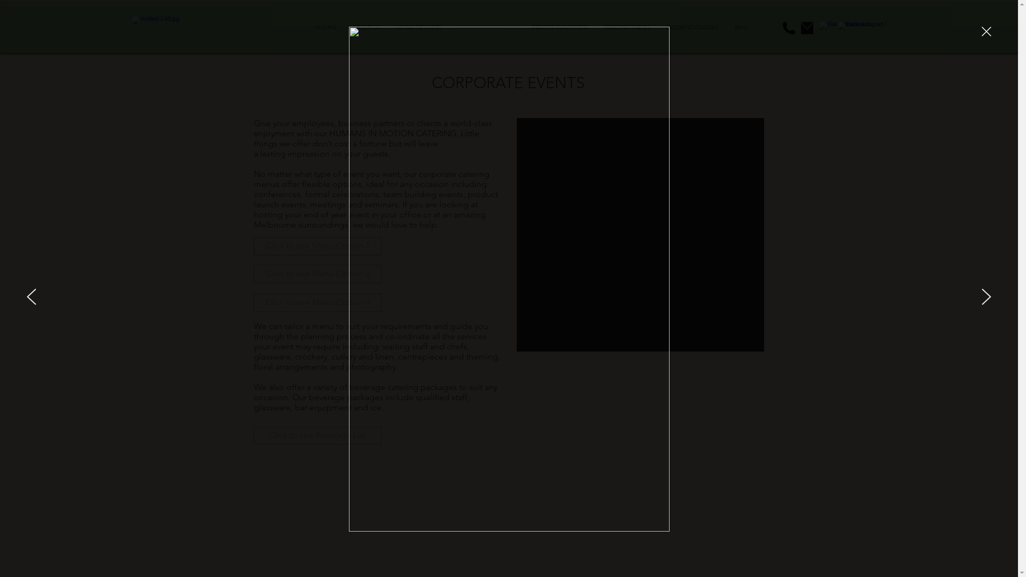  I want to click on PRIVATE FUNCTIONS, so click(560, 28).